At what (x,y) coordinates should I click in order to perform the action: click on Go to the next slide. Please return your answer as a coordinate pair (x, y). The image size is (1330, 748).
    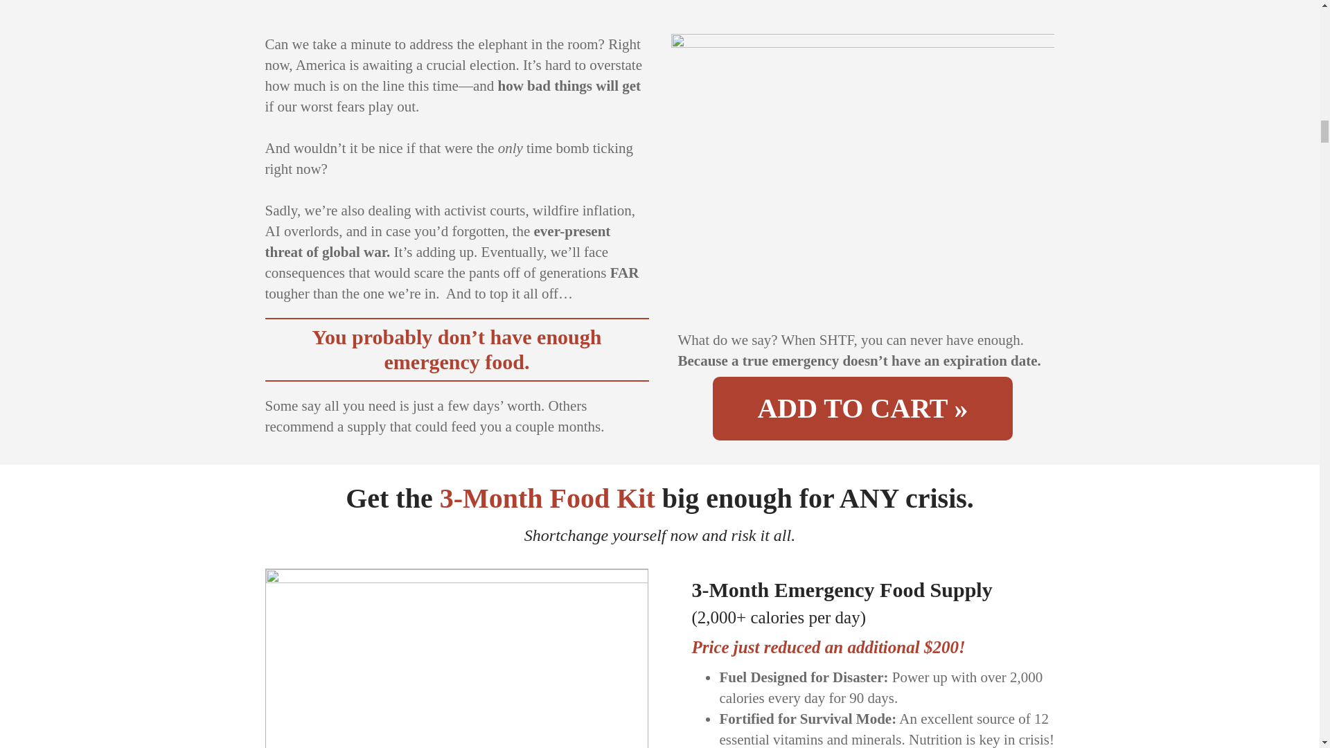
    Looking at the image, I should click on (630, 747).